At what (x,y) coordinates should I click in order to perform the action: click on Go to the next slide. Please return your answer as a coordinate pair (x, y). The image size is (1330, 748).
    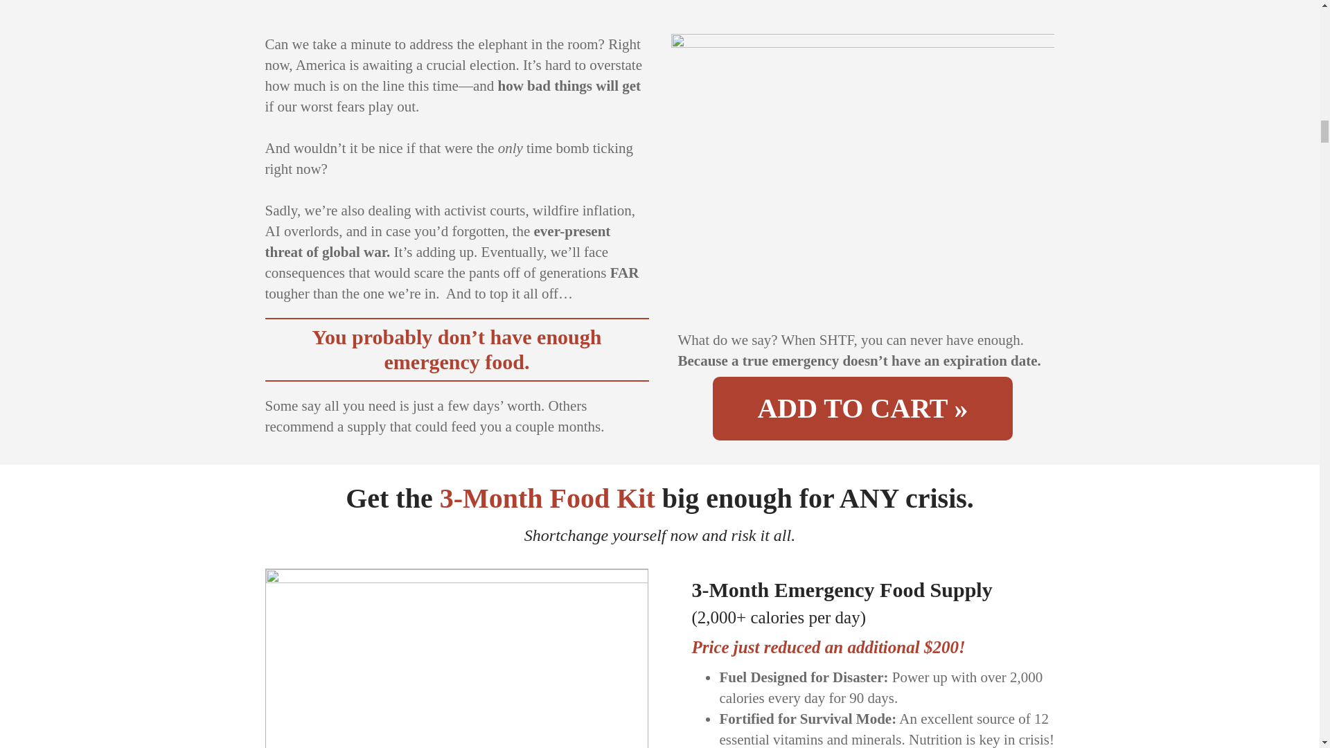
    Looking at the image, I should click on (630, 747).